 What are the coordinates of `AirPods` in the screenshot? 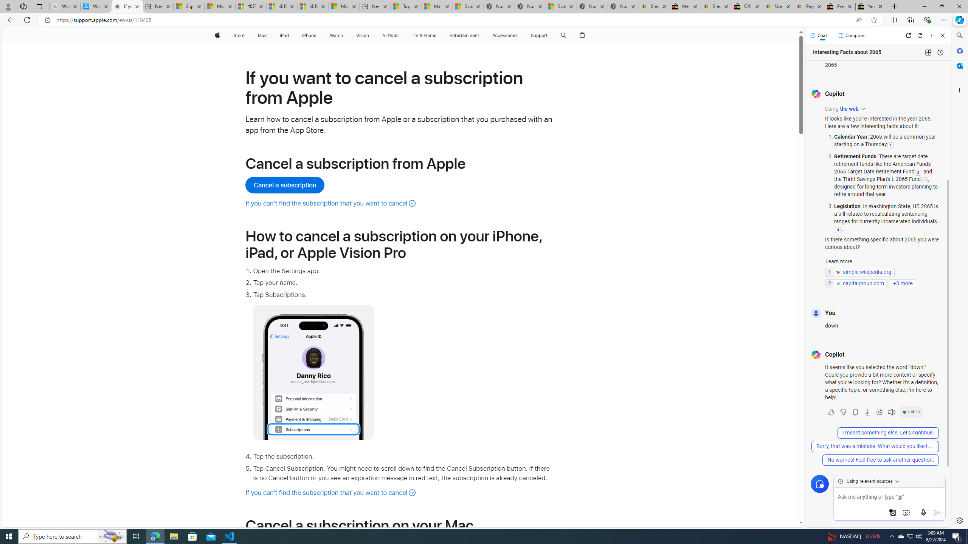 It's located at (390, 36).